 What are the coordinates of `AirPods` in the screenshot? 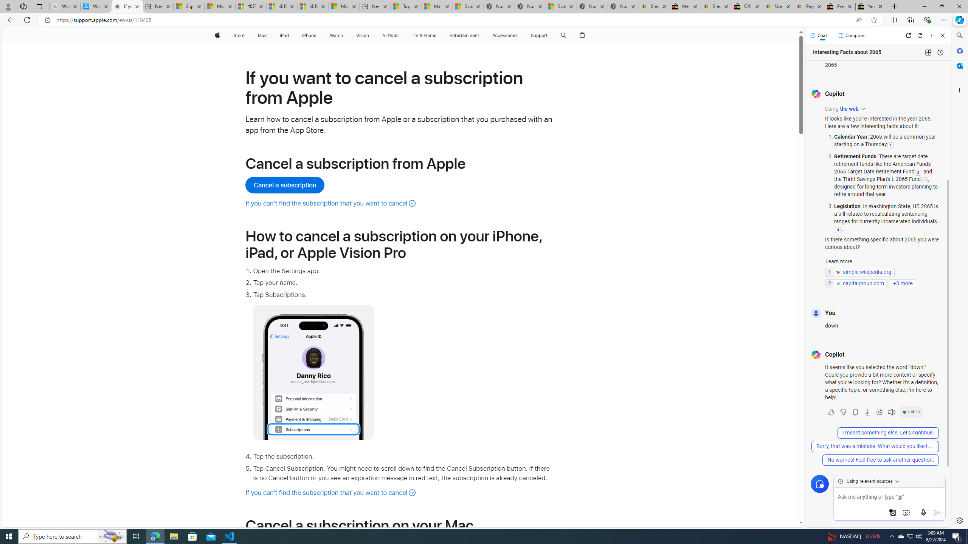 It's located at (390, 36).